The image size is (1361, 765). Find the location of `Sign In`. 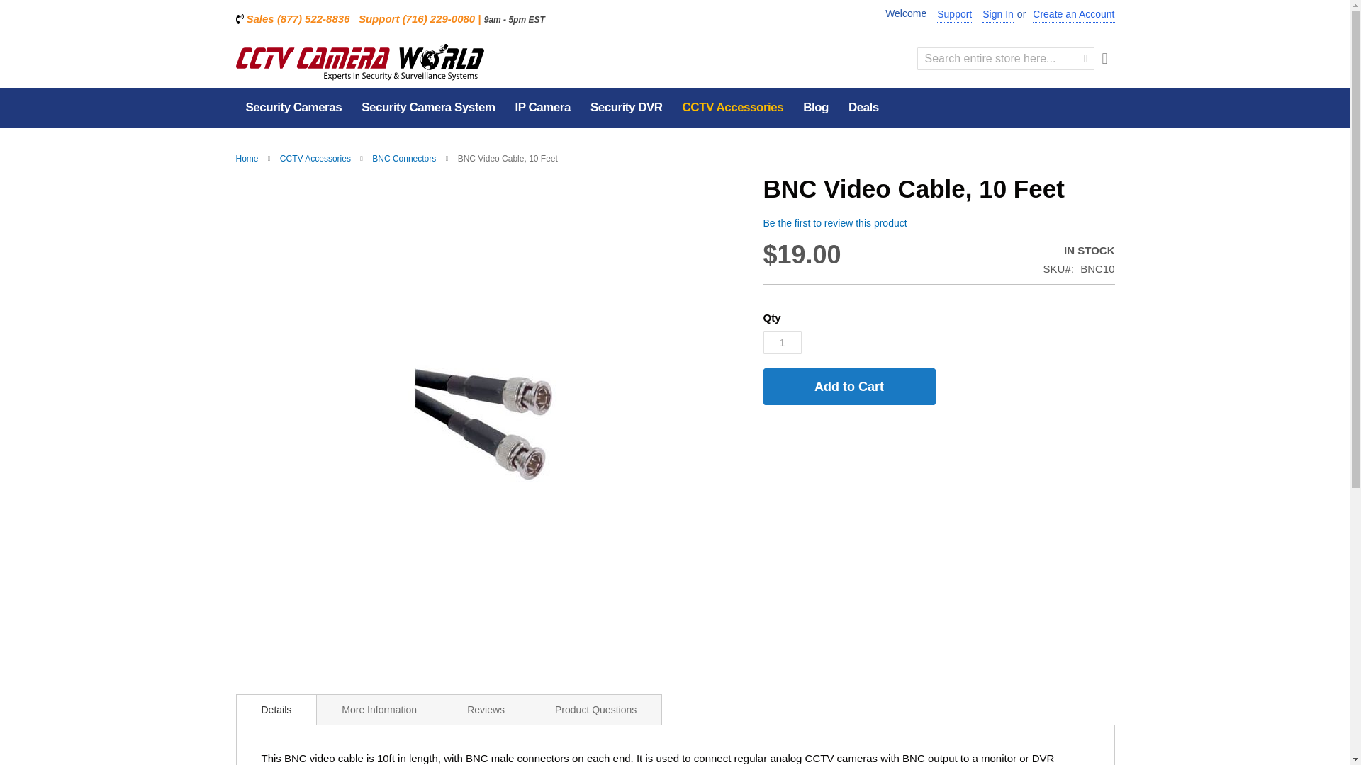

Sign In is located at coordinates (998, 15).